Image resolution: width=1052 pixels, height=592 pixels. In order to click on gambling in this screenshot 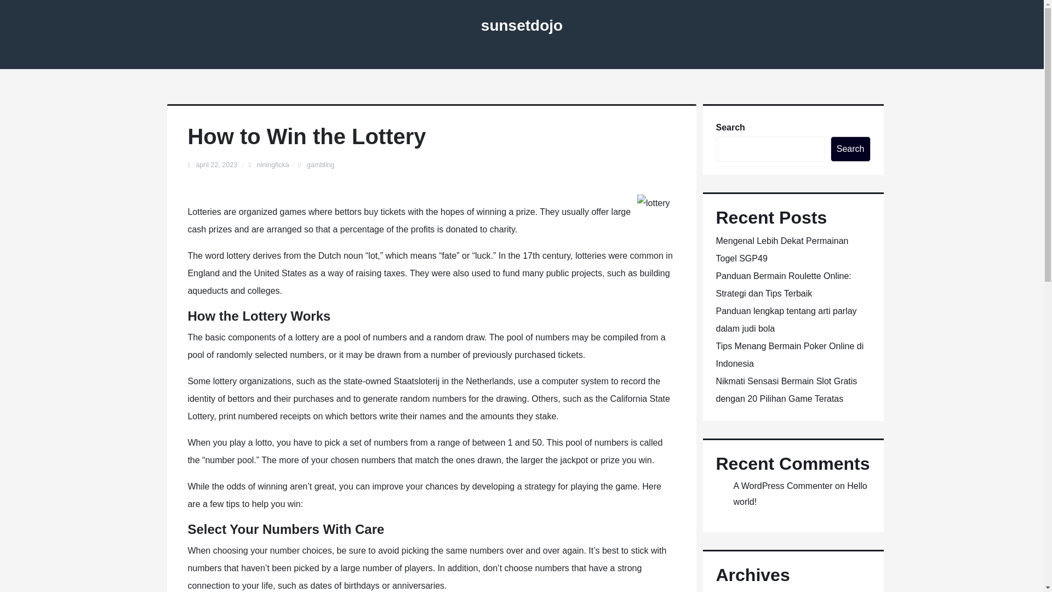, I will do `click(321, 164)`.